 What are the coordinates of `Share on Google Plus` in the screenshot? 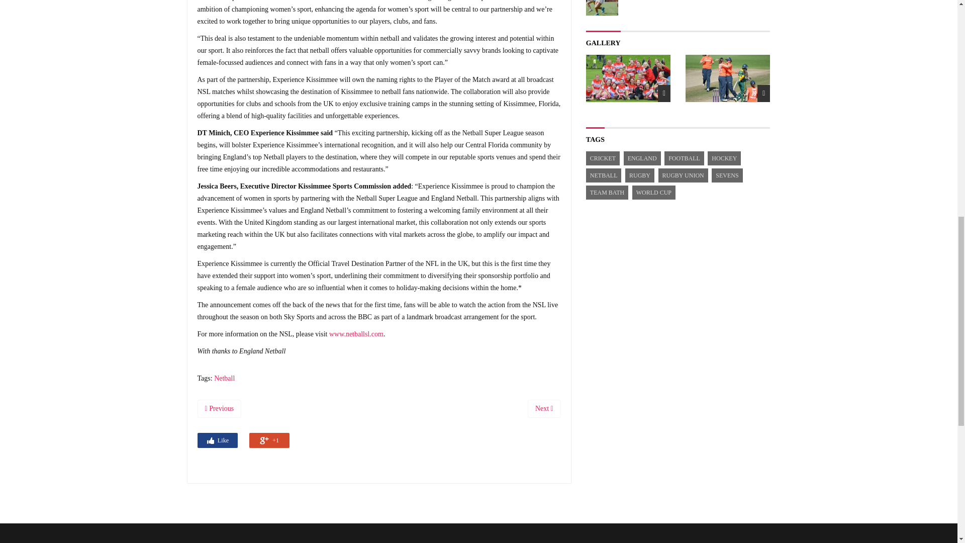 It's located at (269, 440).